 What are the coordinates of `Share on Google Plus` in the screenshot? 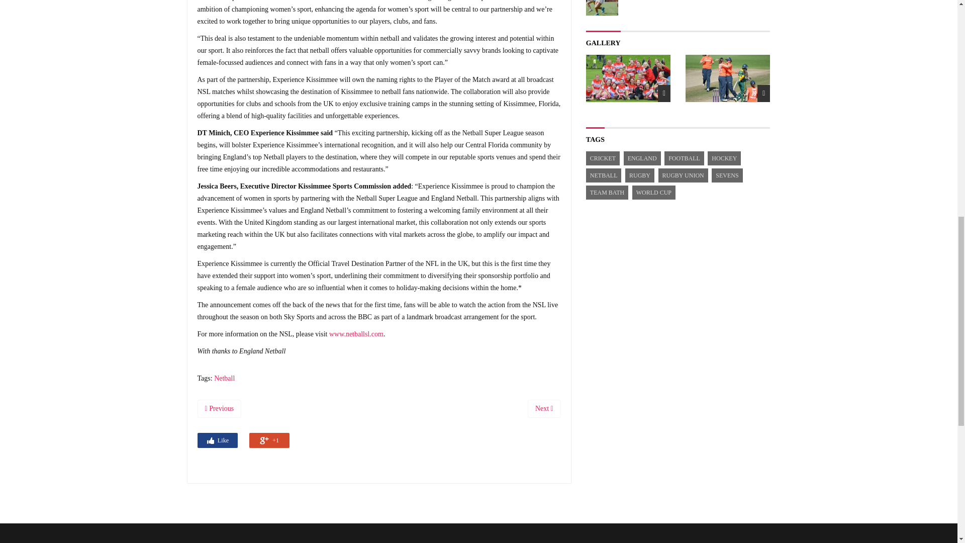 It's located at (269, 440).